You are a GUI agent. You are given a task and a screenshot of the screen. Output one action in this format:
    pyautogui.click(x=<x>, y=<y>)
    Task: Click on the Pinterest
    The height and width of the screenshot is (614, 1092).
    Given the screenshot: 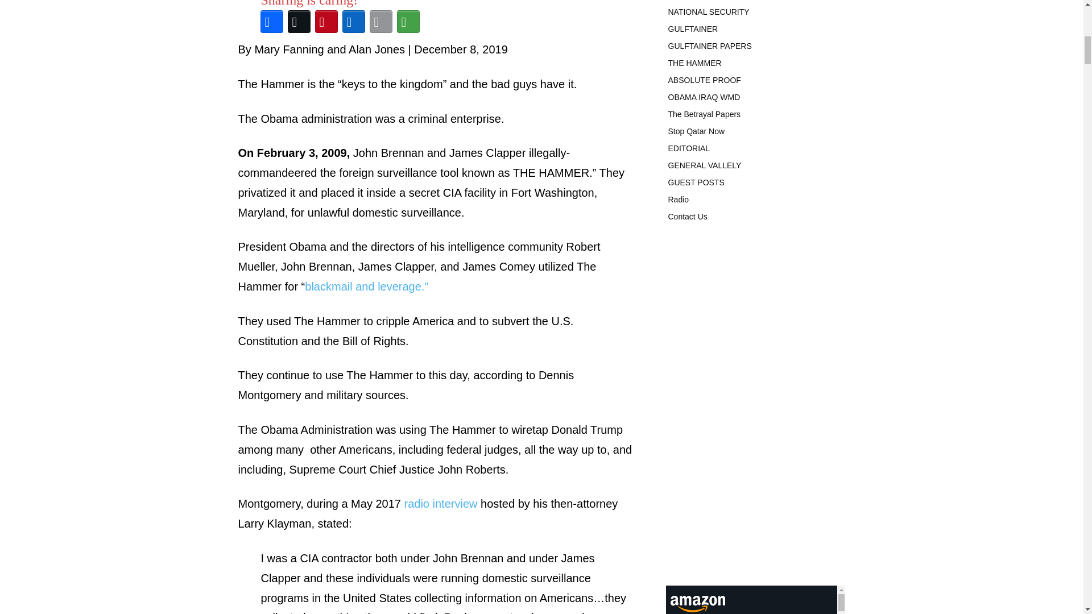 What is the action you would take?
    pyautogui.click(x=326, y=22)
    